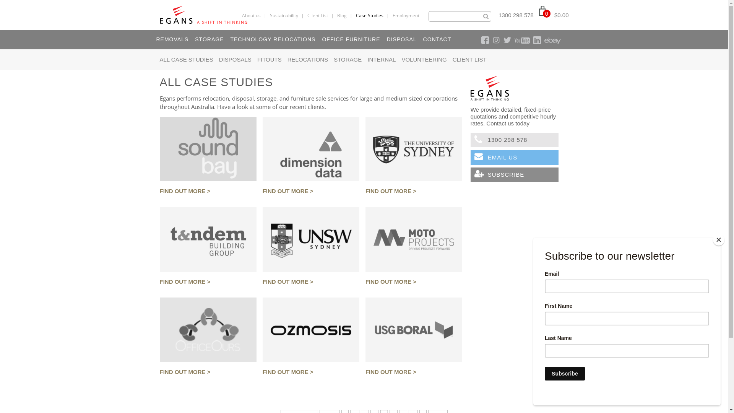 Image resolution: width=734 pixels, height=413 pixels. Describe the element at coordinates (272, 39) in the screenshot. I see `TECHNOLOGY RELOCATIONS` at that location.